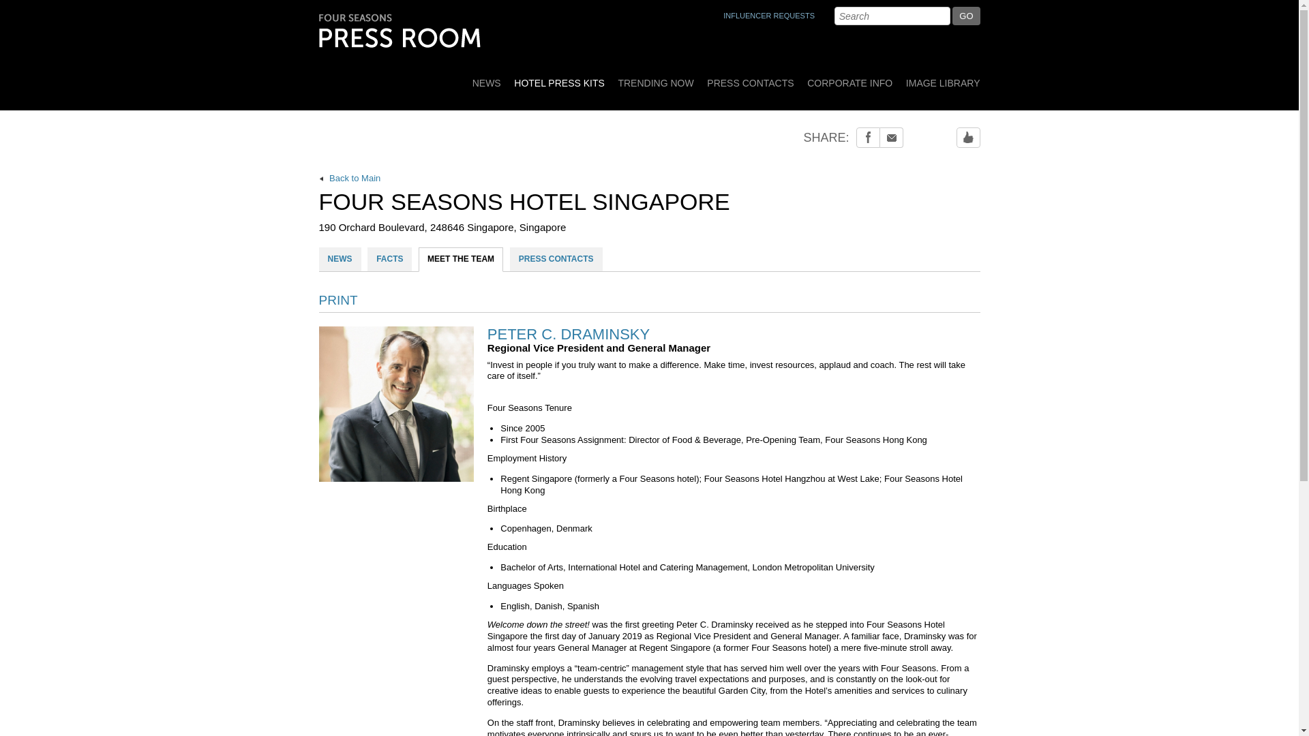 This screenshot has width=1309, height=736. Describe the element at coordinates (750, 78) in the screenshot. I see `PRESS CONTACTS` at that location.